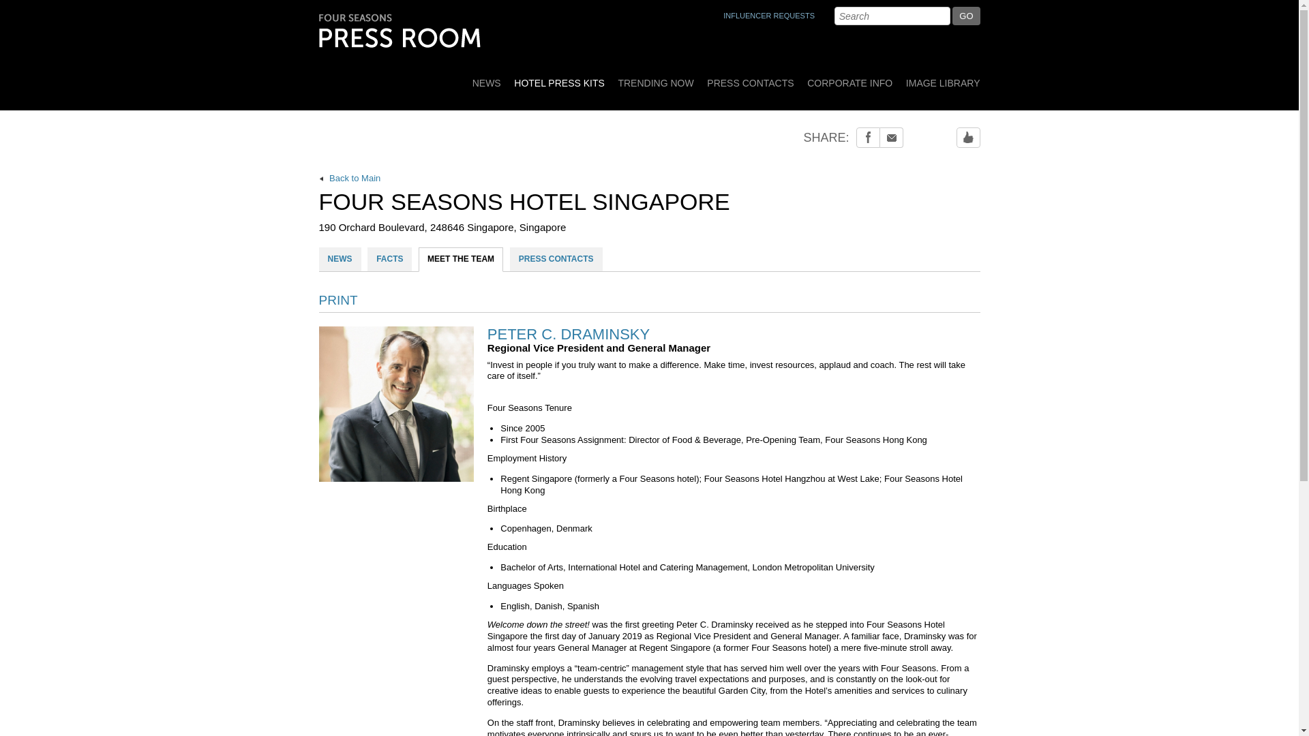 This screenshot has width=1309, height=736. Describe the element at coordinates (750, 78) in the screenshot. I see `PRESS CONTACTS` at that location.